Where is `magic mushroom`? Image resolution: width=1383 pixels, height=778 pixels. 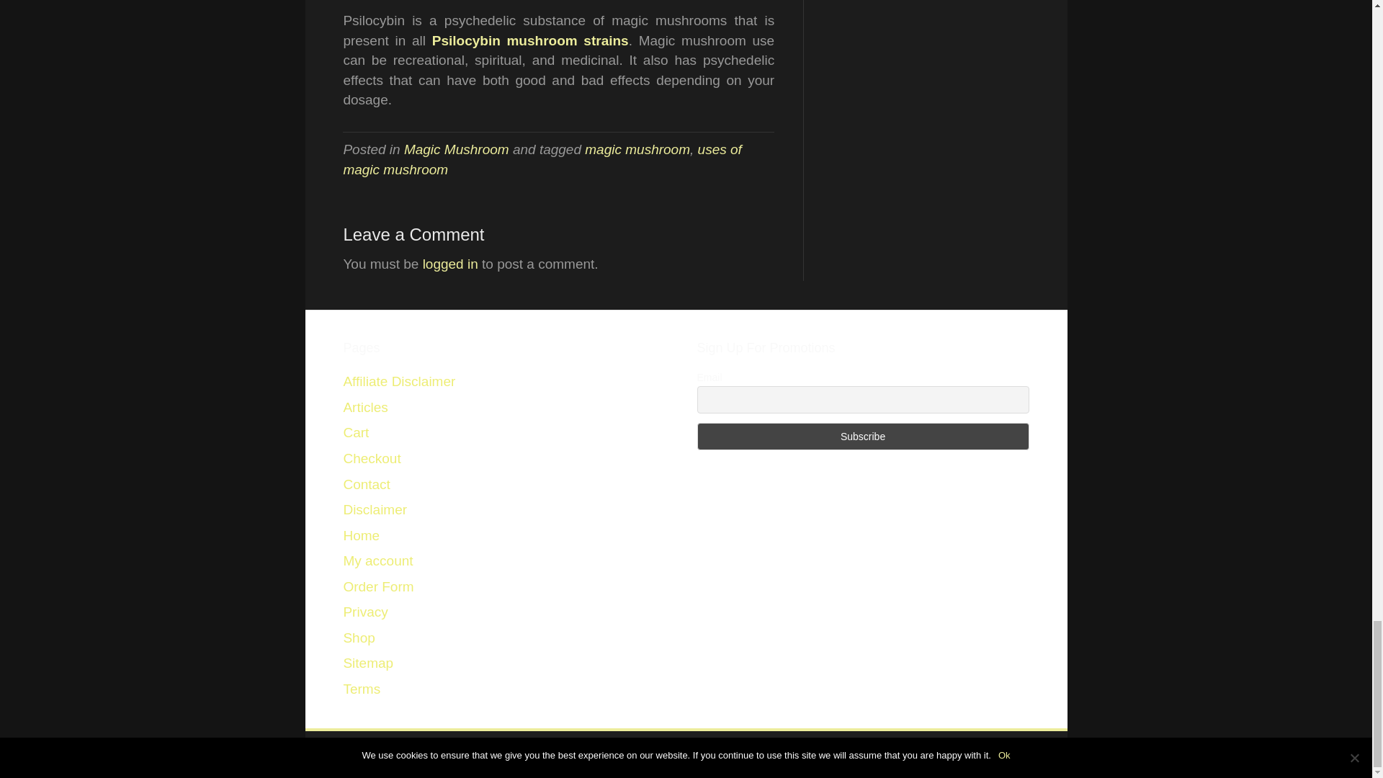
magic mushroom is located at coordinates (637, 149).